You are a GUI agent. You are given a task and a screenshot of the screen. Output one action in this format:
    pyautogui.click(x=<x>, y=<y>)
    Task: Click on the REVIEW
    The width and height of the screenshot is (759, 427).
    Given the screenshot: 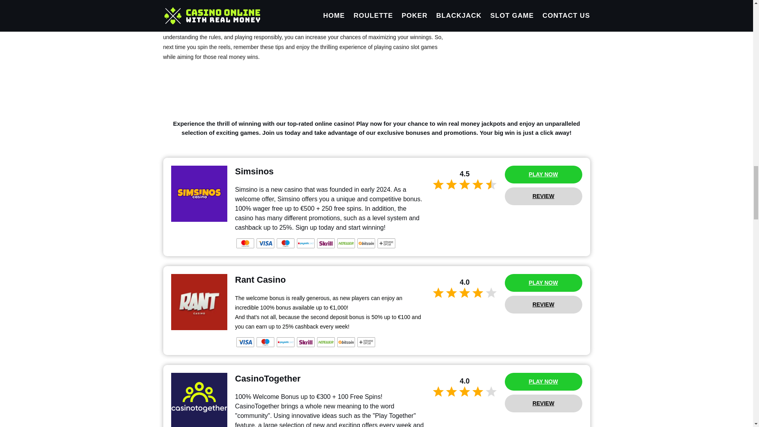 What is the action you would take?
    pyautogui.click(x=543, y=403)
    